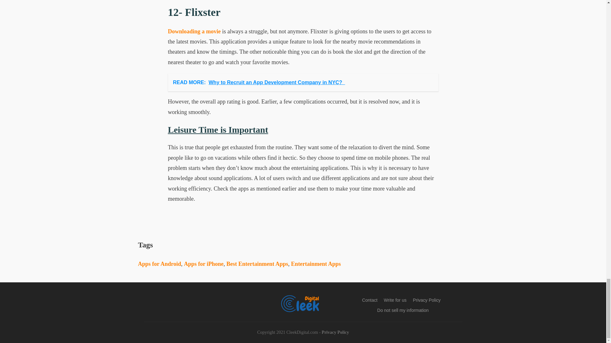  What do you see at coordinates (257, 264) in the screenshot?
I see `Best Entertainment Apps` at bounding box center [257, 264].